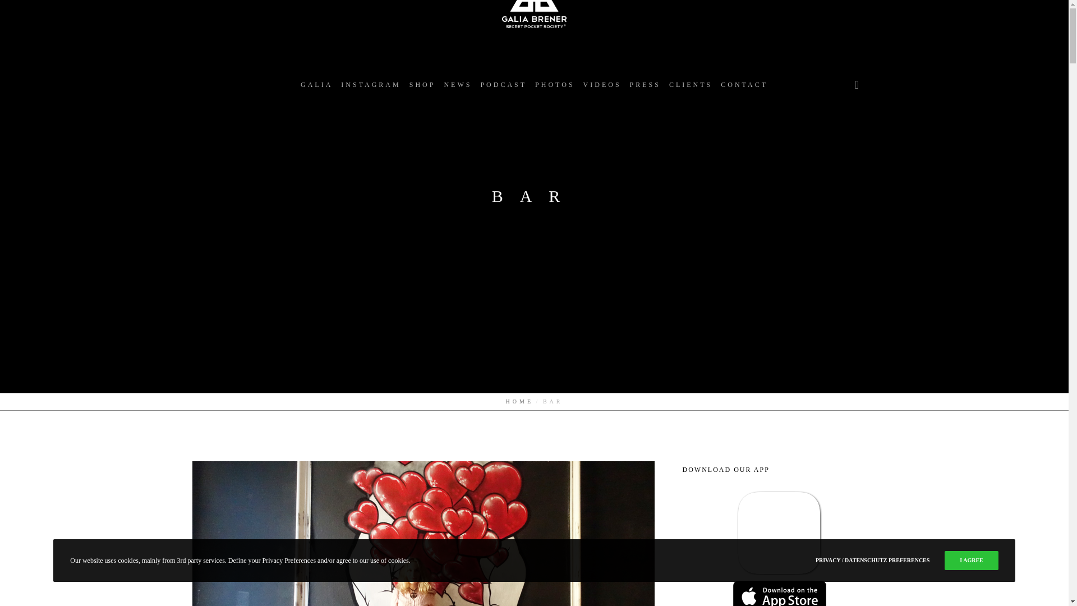 This screenshot has height=606, width=1077. I want to click on PODCAST, so click(503, 84).